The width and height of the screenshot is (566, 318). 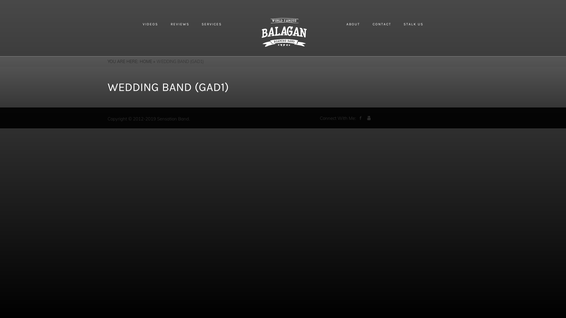 I want to click on REVIEWS, so click(x=180, y=24).